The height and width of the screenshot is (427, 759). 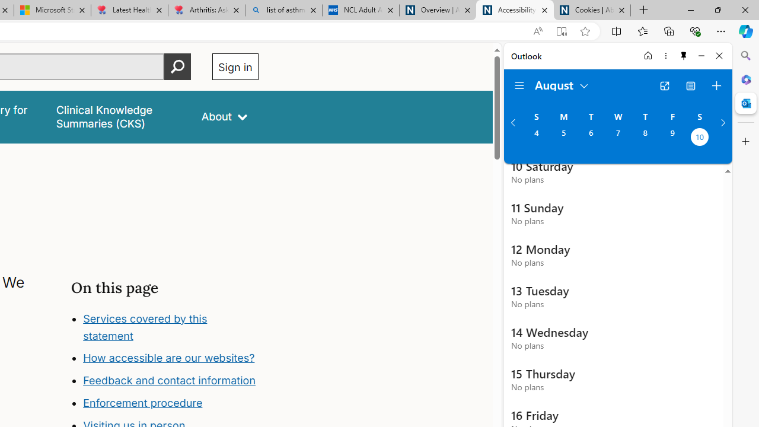 I want to click on Open in new tab, so click(x=664, y=85).